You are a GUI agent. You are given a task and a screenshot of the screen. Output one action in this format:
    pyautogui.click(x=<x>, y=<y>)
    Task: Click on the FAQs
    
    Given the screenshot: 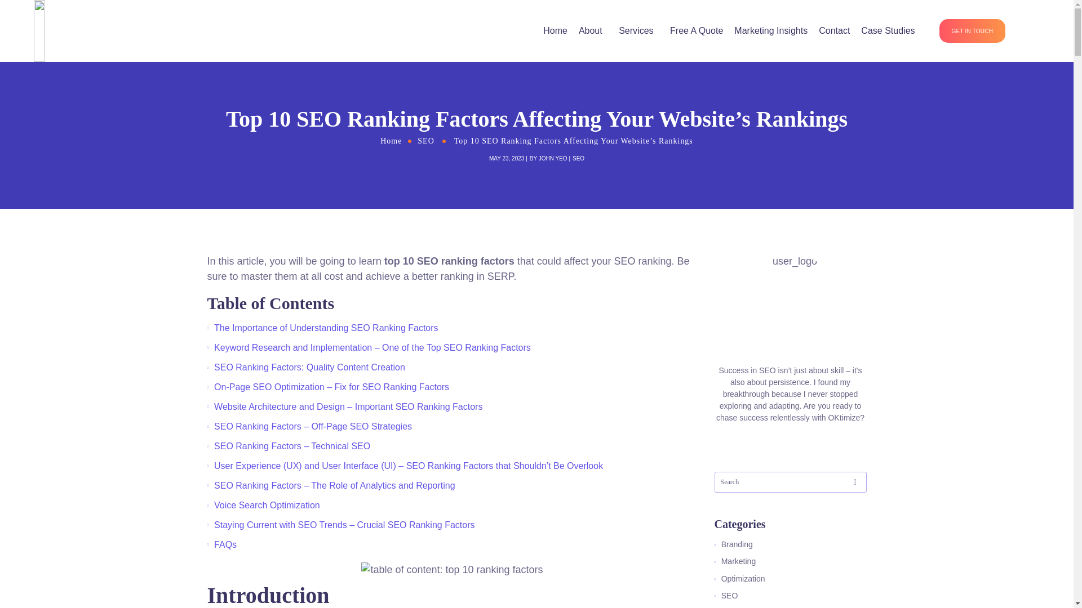 What is the action you would take?
    pyautogui.click(x=225, y=545)
    